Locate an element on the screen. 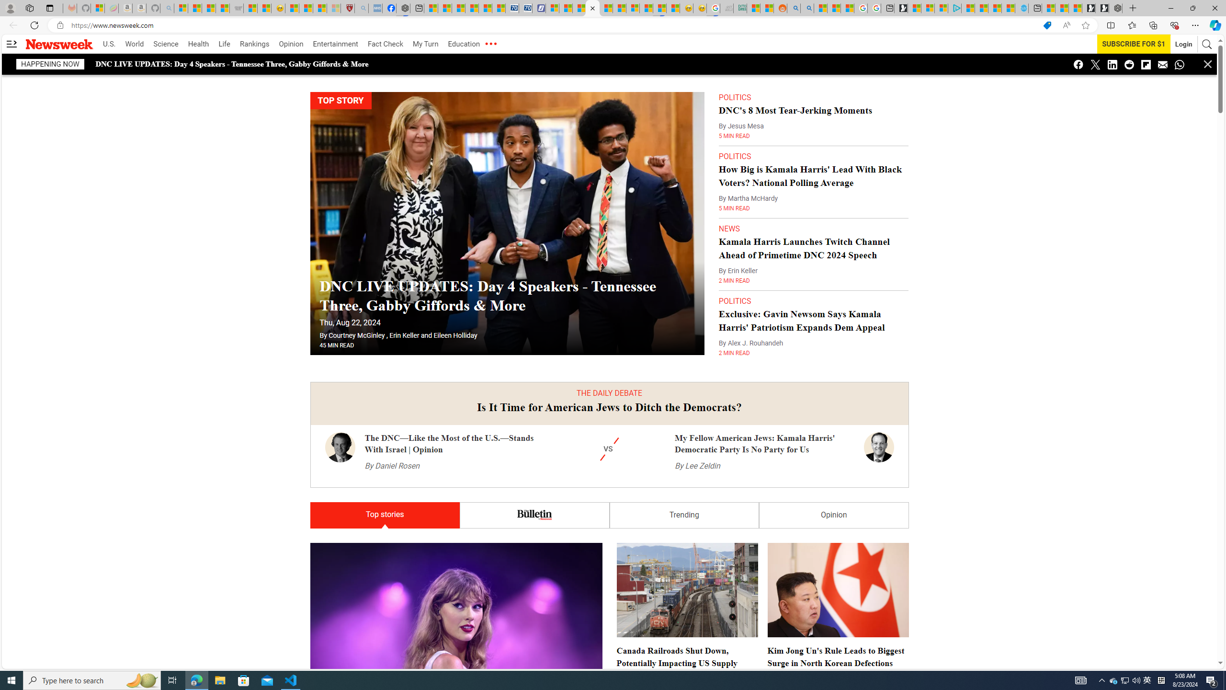 The image size is (1226, 690). Shopping in Microsoft Edge is located at coordinates (1047, 25).